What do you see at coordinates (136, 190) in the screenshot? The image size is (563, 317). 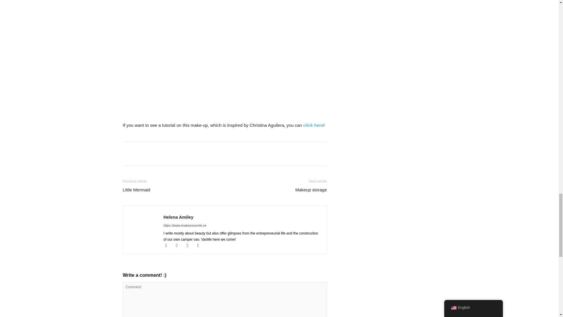 I see `Little Mermaid` at bounding box center [136, 190].